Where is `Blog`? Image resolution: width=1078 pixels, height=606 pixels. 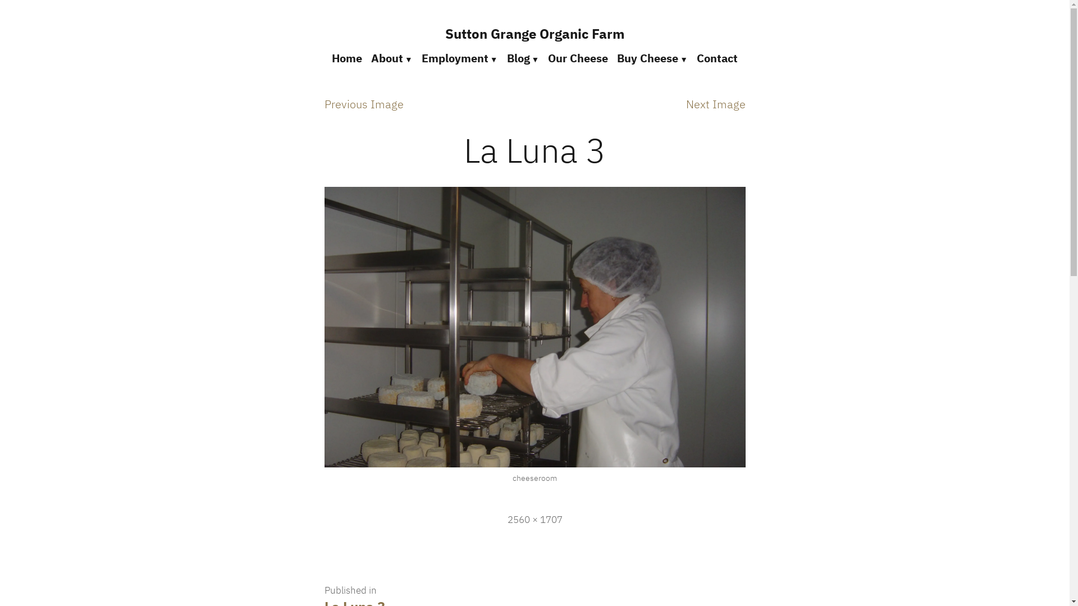
Blog is located at coordinates (523, 59).